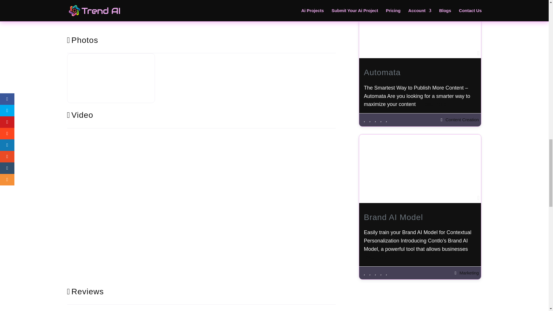 Image resolution: width=553 pixels, height=311 pixels. Describe the element at coordinates (393, 217) in the screenshot. I see `Brand AI Model` at that location.